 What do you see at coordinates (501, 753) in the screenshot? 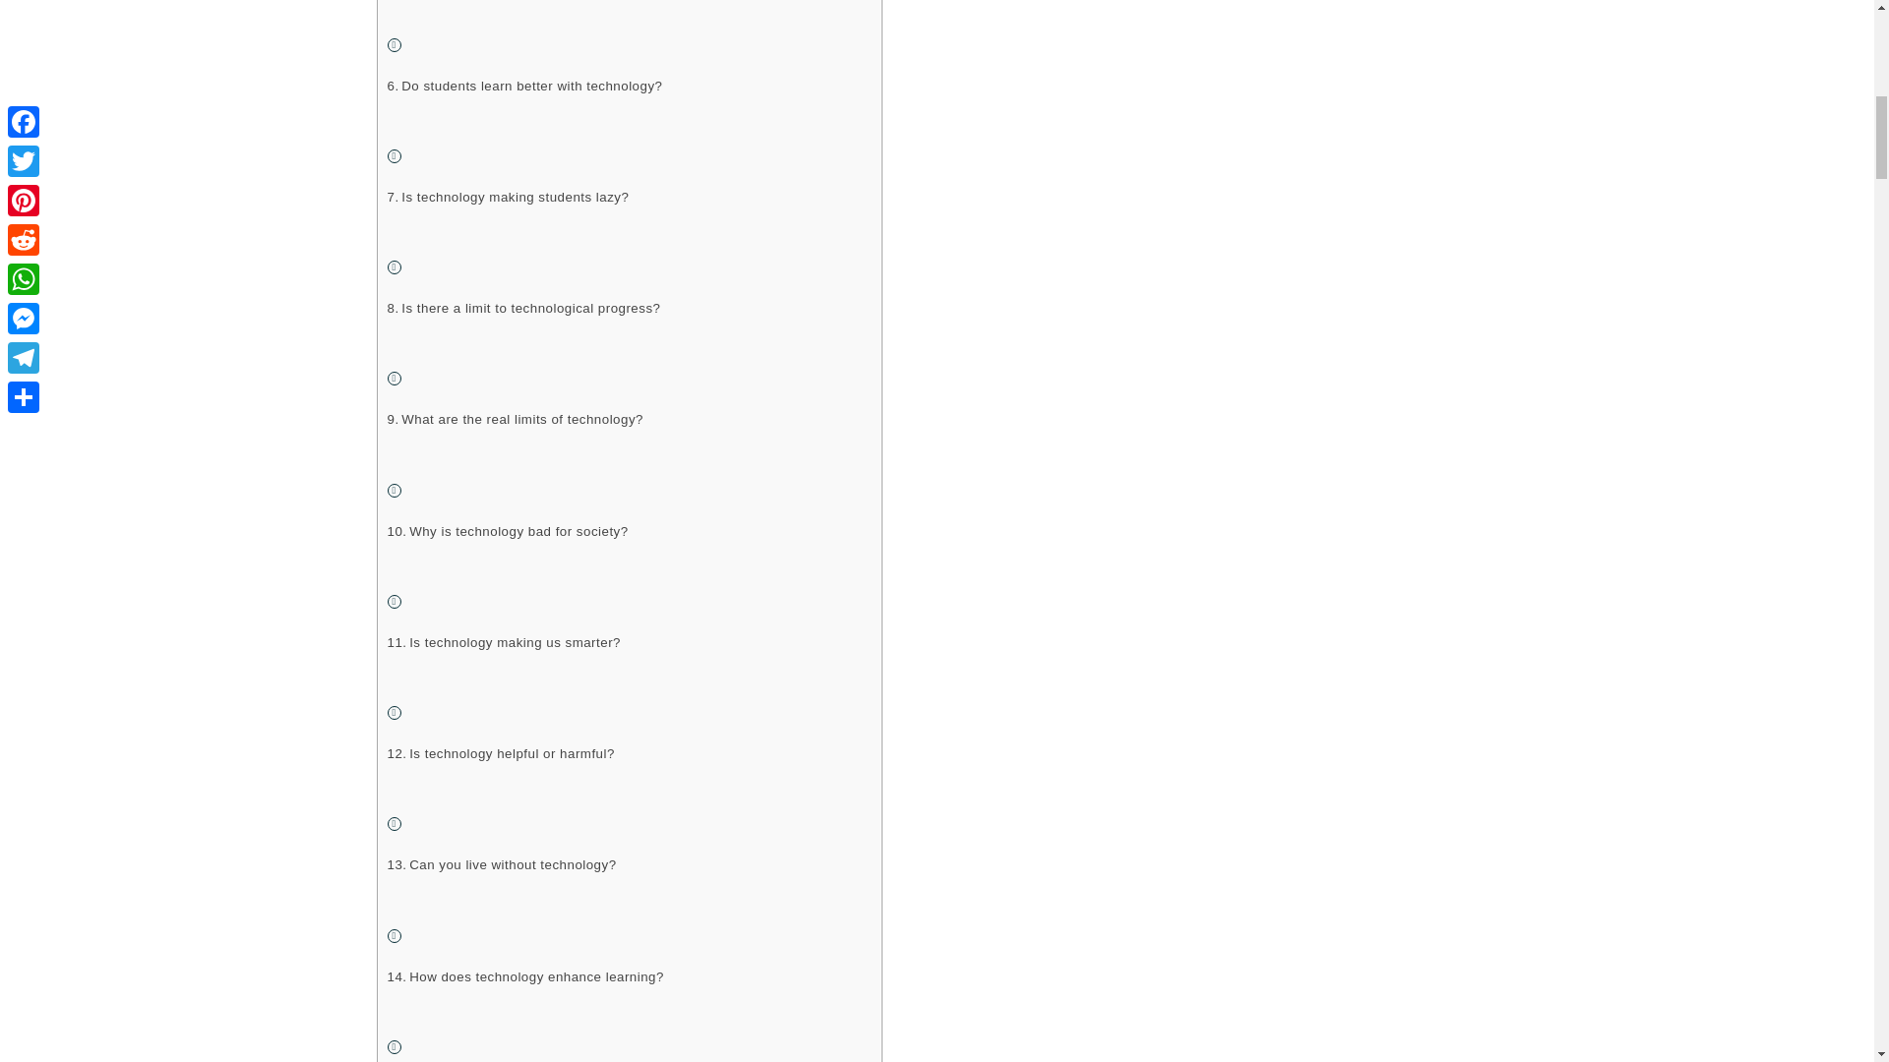
I see `Is technology helpful or harmful?` at bounding box center [501, 753].